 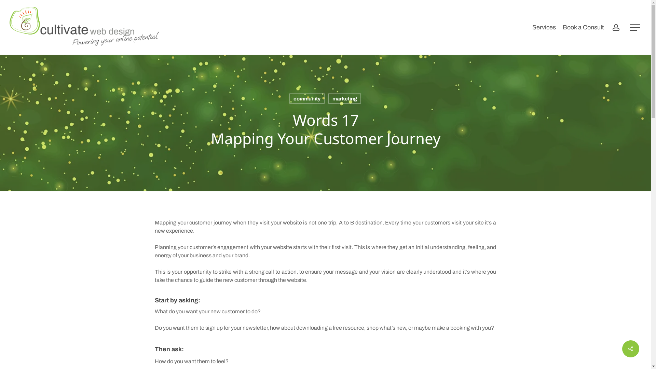 What do you see at coordinates (635, 3) in the screenshot?
I see `Menu` at bounding box center [635, 3].